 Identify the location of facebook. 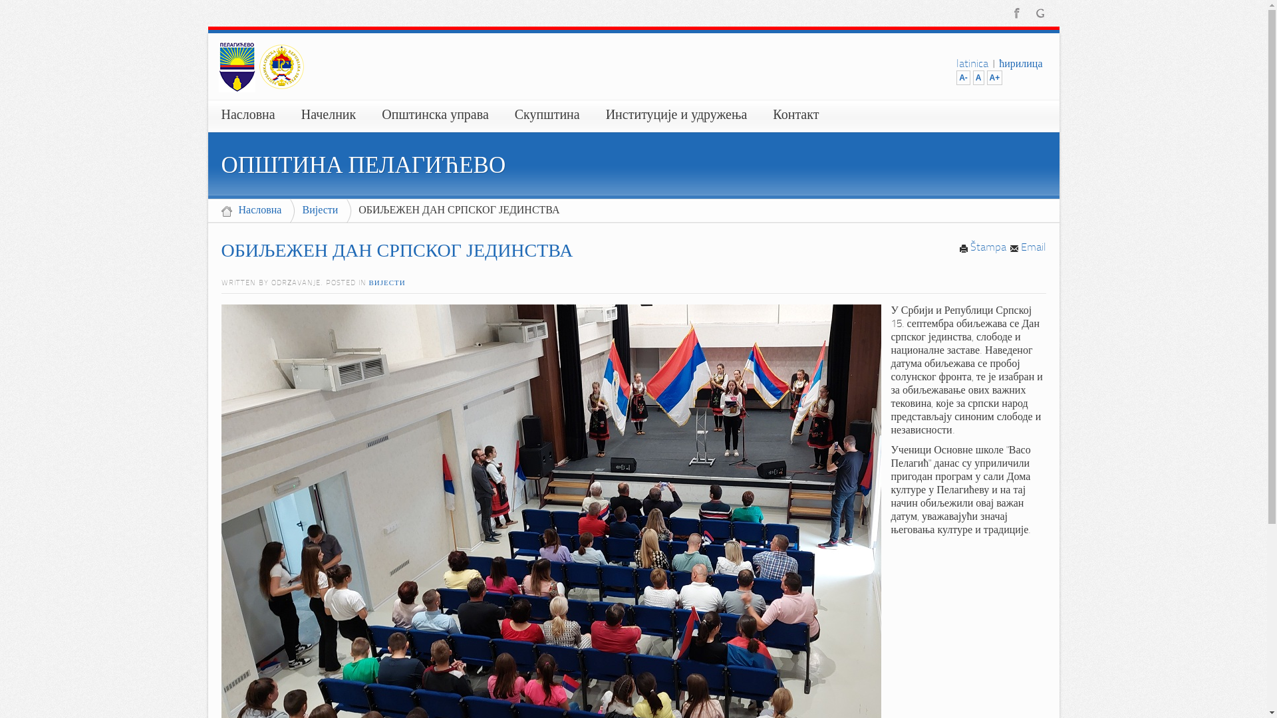
(1016, 13).